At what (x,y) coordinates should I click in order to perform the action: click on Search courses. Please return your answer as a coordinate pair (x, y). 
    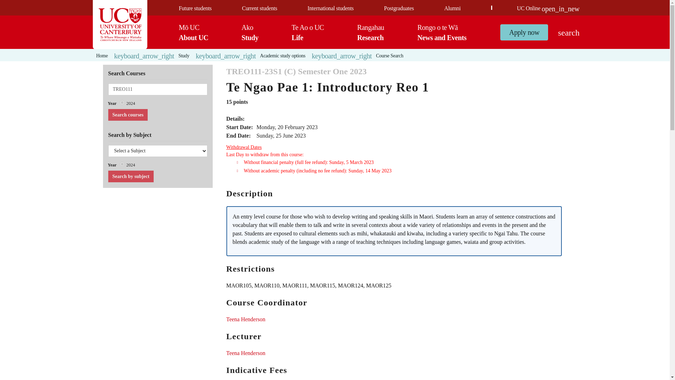
    Looking at the image, I should click on (122, 103).